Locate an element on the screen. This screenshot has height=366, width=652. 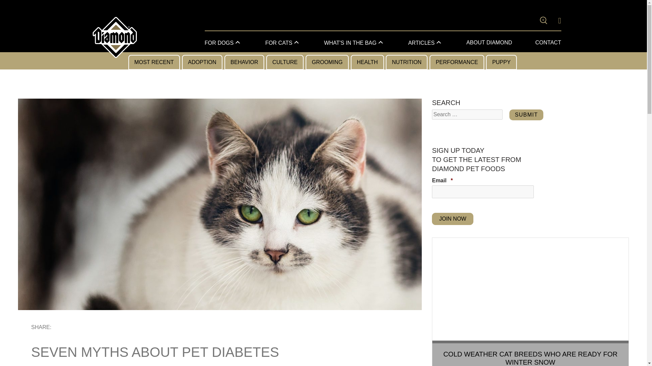
Most recent is located at coordinates (154, 62).